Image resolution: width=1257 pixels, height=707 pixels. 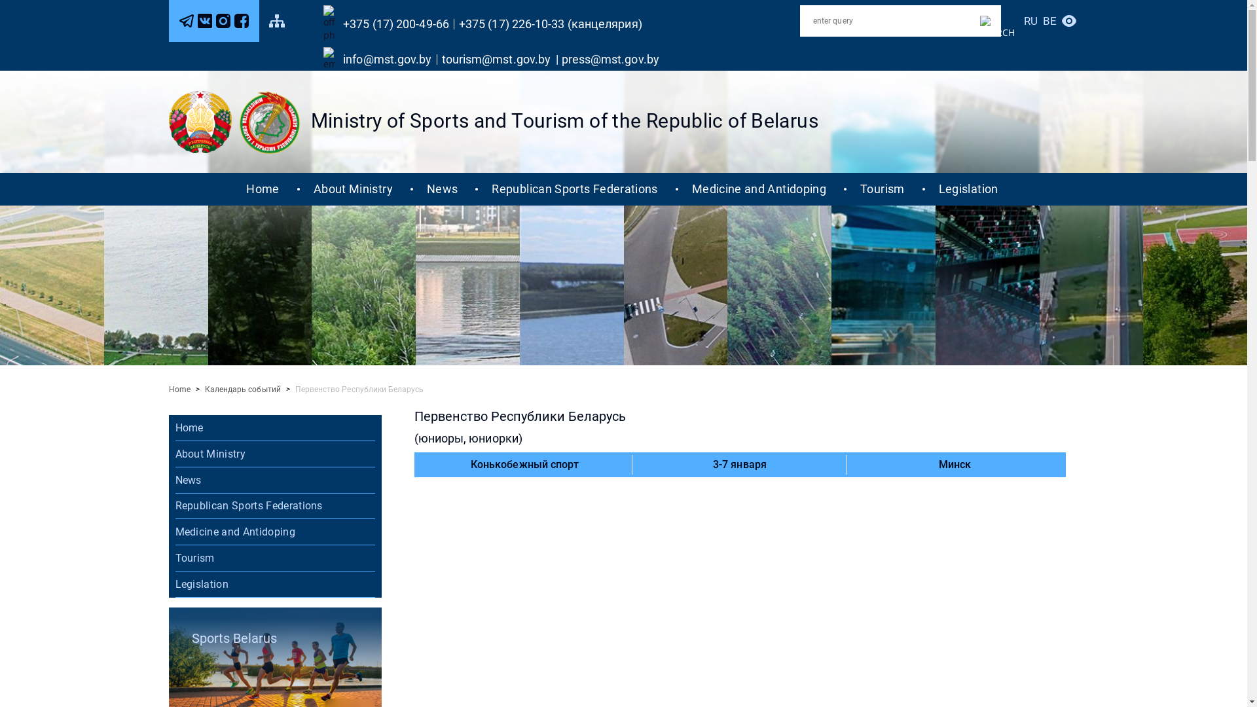 What do you see at coordinates (392, 60) in the screenshot?
I see `info@mst.gov.by` at bounding box center [392, 60].